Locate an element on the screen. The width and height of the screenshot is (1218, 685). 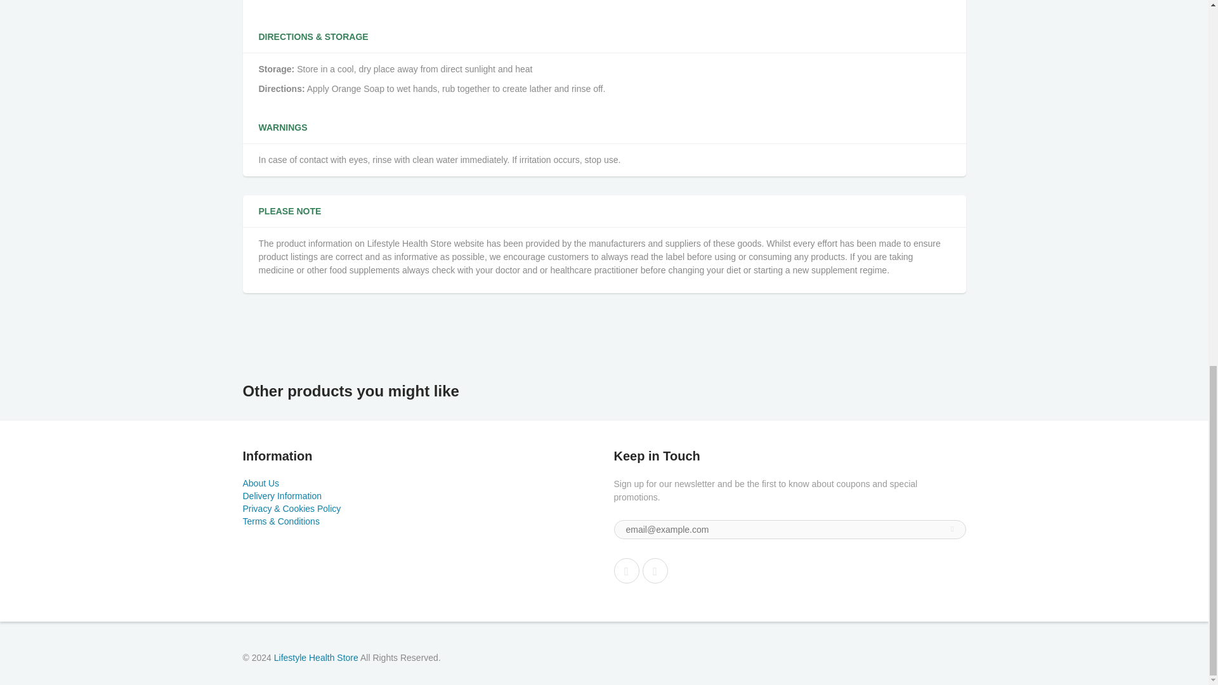
Facebook is located at coordinates (627, 571).